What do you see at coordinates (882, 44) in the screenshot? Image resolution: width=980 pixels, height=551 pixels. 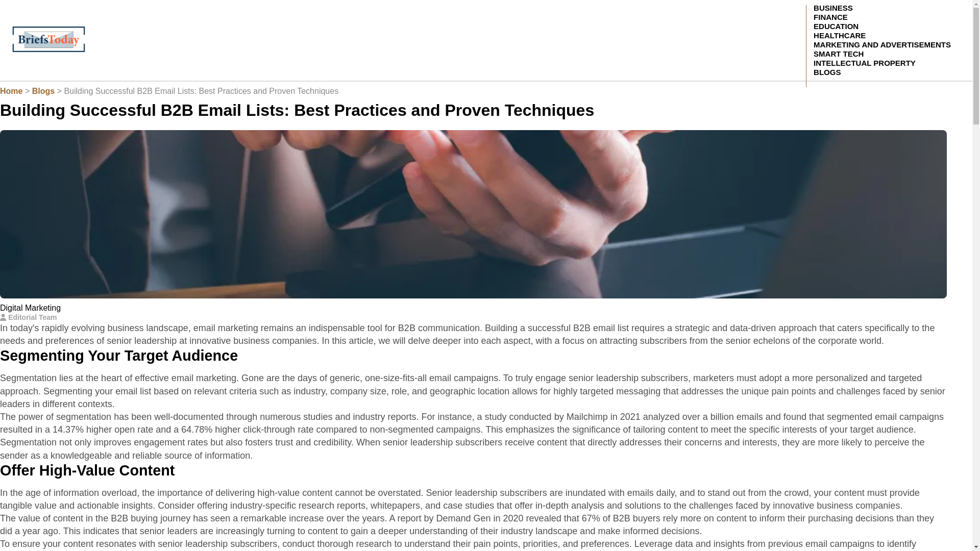 I see `MARKETING AND ADVERTISEMENTS` at bounding box center [882, 44].